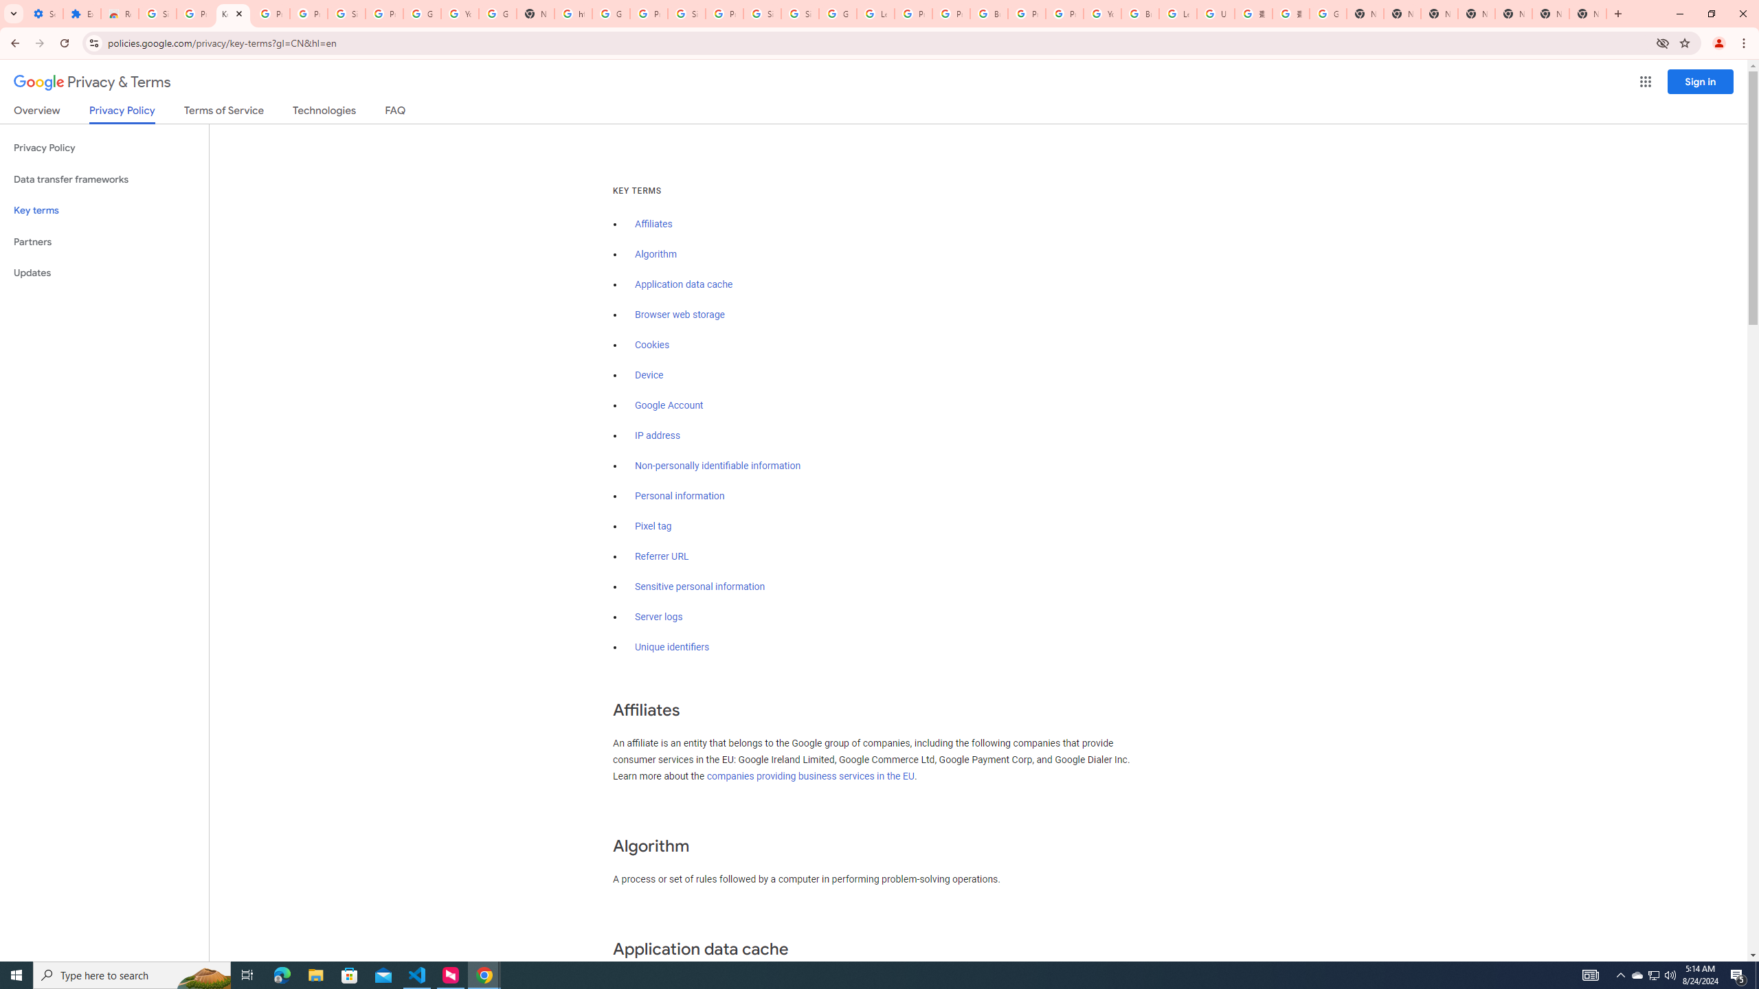  Describe the element at coordinates (684, 284) in the screenshot. I see `Application data cache` at that location.